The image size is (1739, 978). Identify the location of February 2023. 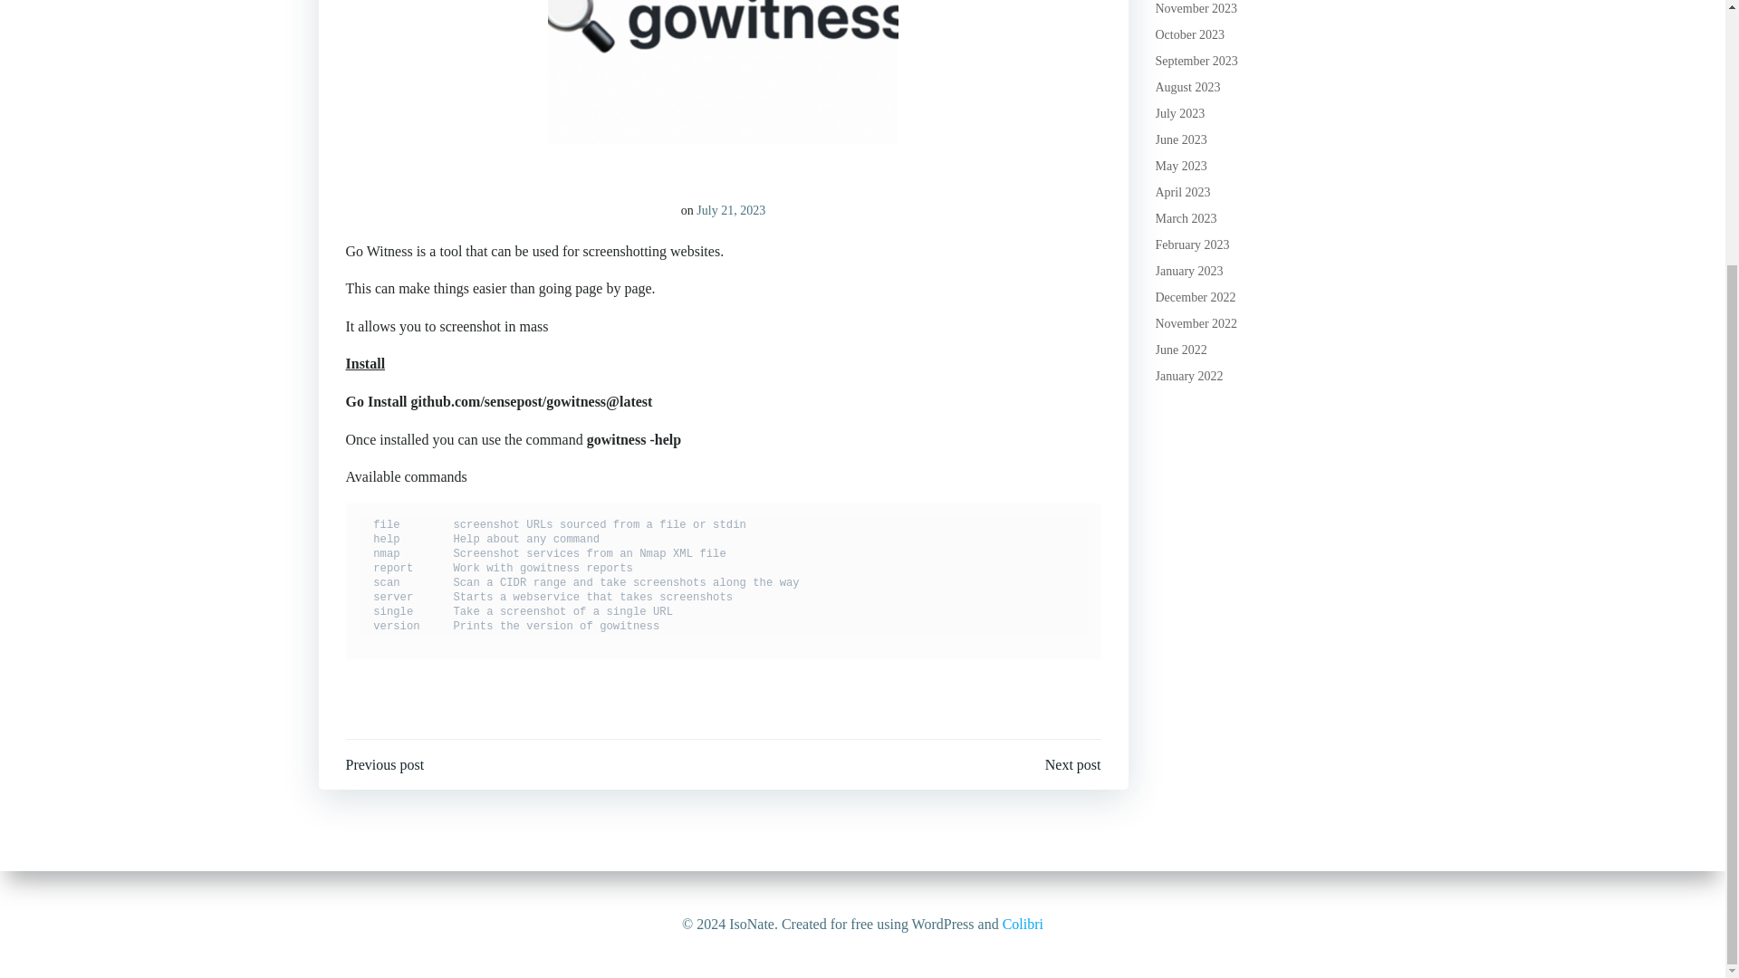
(1192, 244).